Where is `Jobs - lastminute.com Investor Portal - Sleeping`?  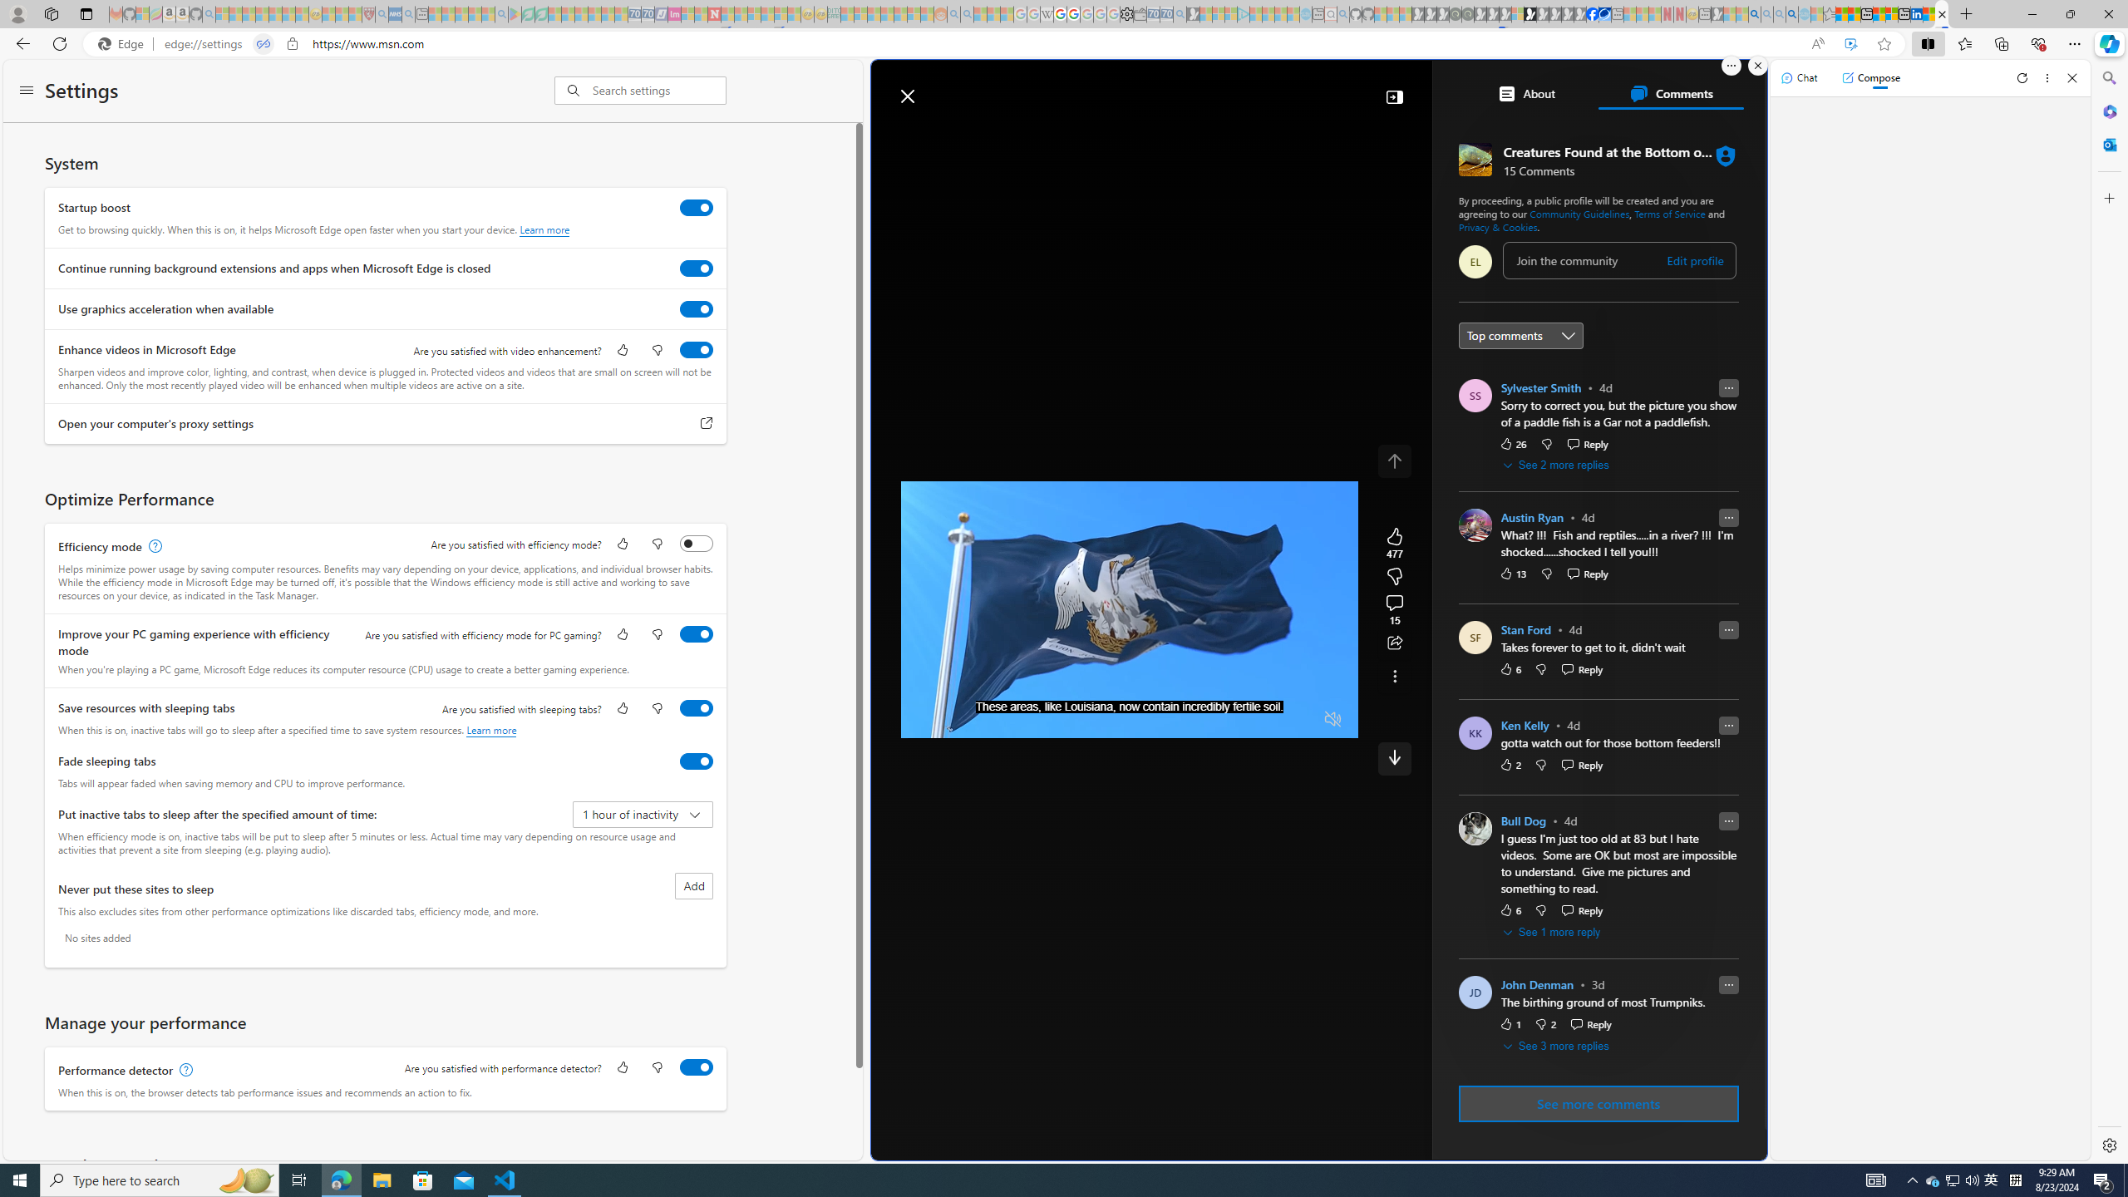
Jobs - lastminute.com Investor Portal - Sleeping is located at coordinates (674, 14).